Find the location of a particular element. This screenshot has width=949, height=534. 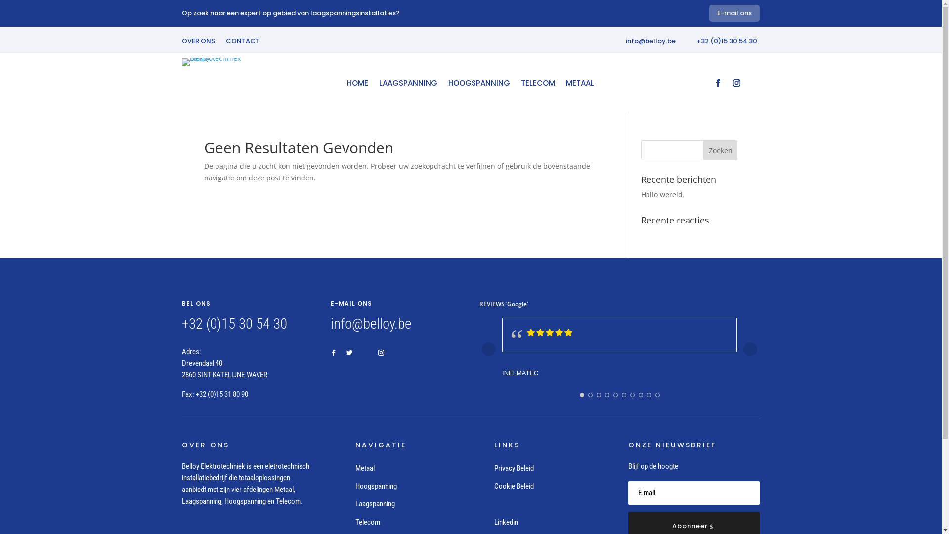

Laagspanning is located at coordinates (375, 504).